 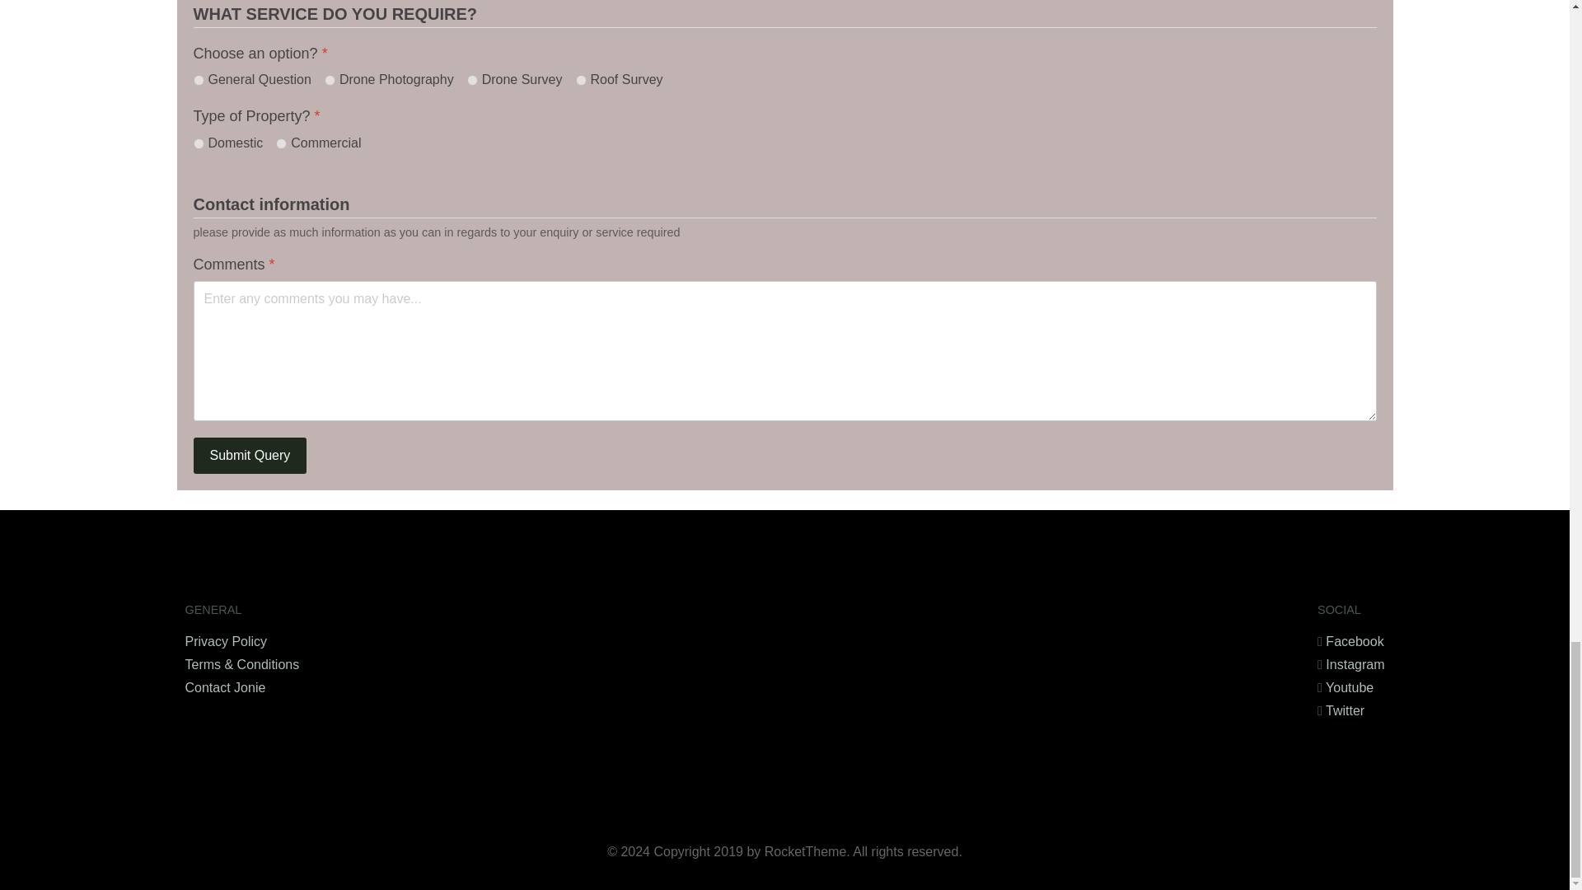 What do you see at coordinates (580, 79) in the screenshot?
I see `Roof Survey` at bounding box center [580, 79].